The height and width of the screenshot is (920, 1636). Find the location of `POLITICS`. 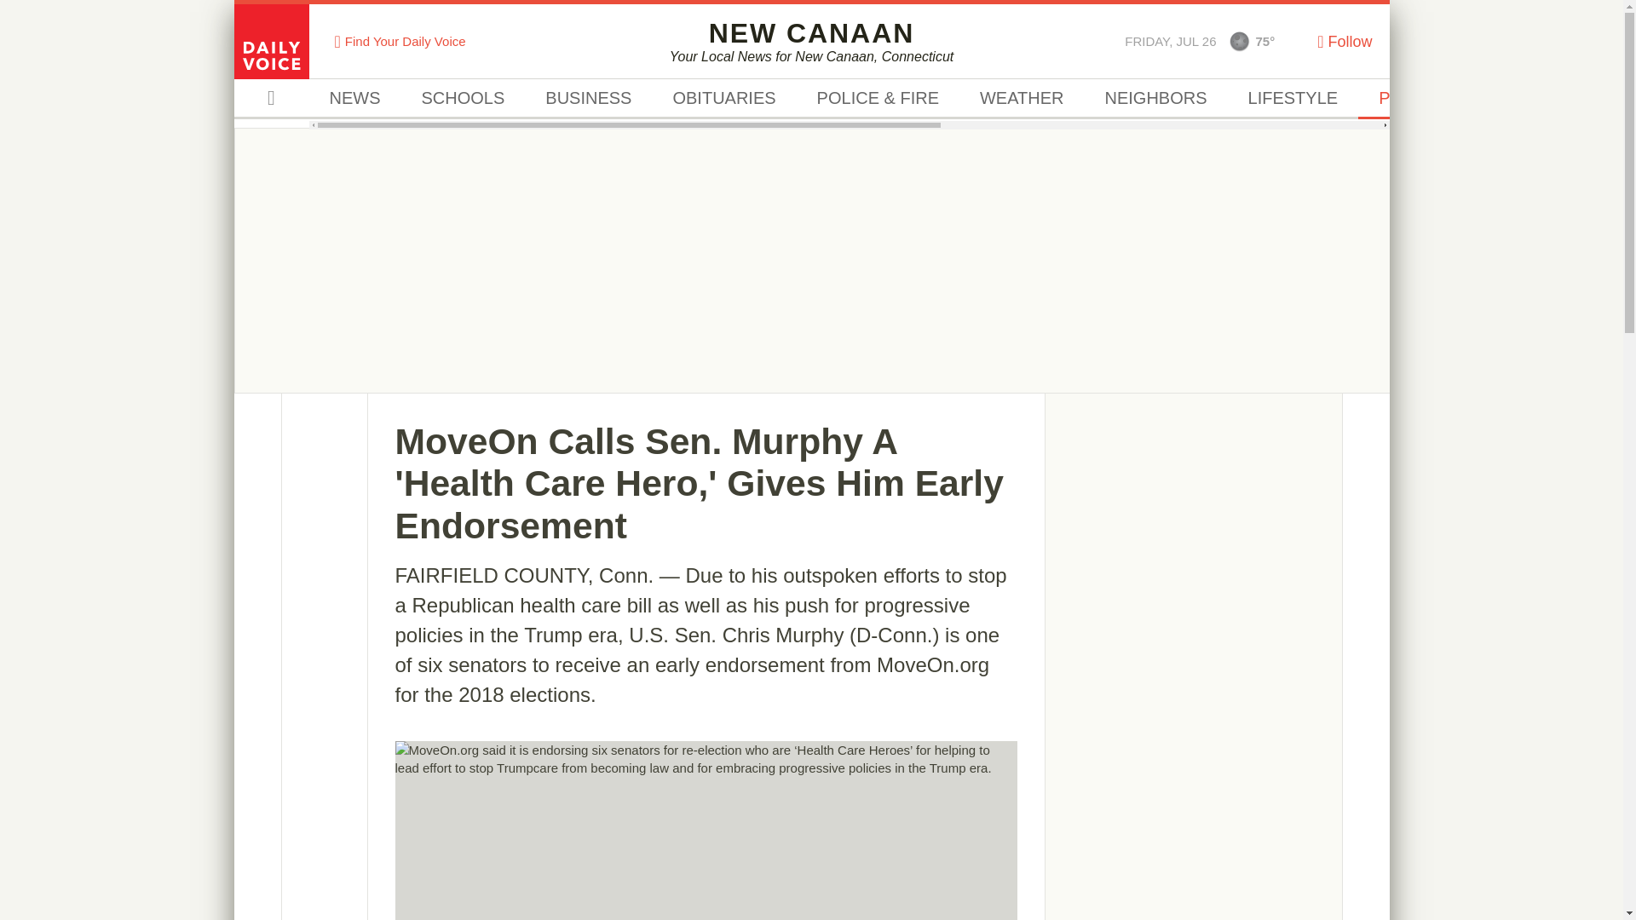

POLITICS is located at coordinates (811, 41).